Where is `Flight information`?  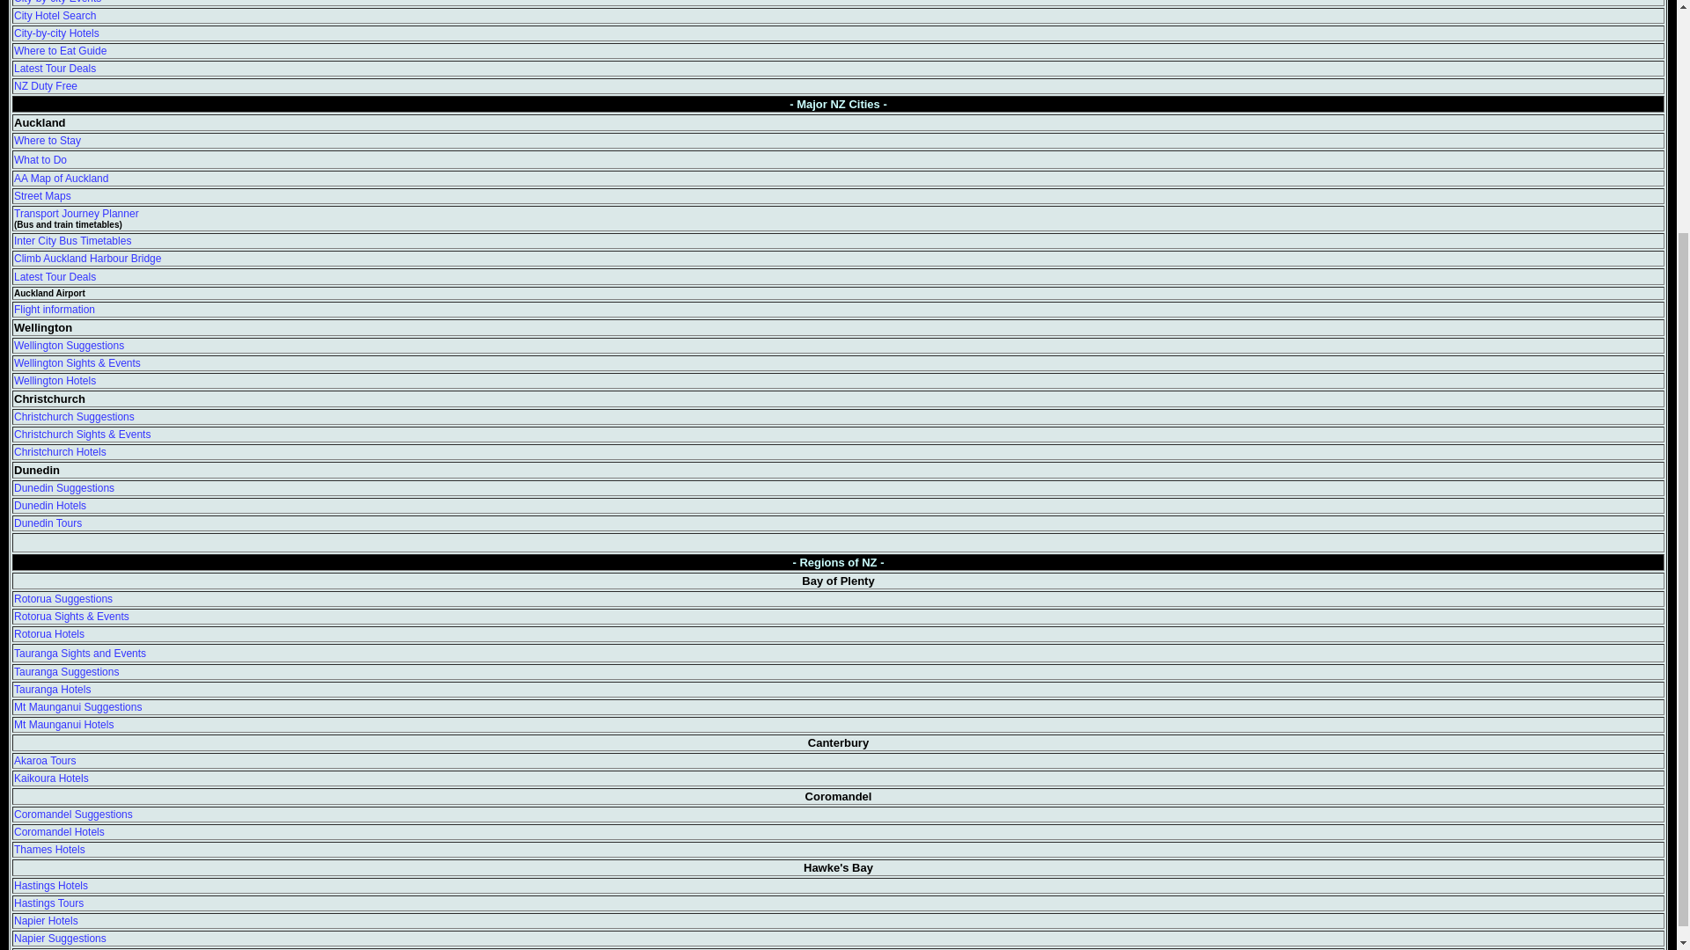 Flight information is located at coordinates (54, 309).